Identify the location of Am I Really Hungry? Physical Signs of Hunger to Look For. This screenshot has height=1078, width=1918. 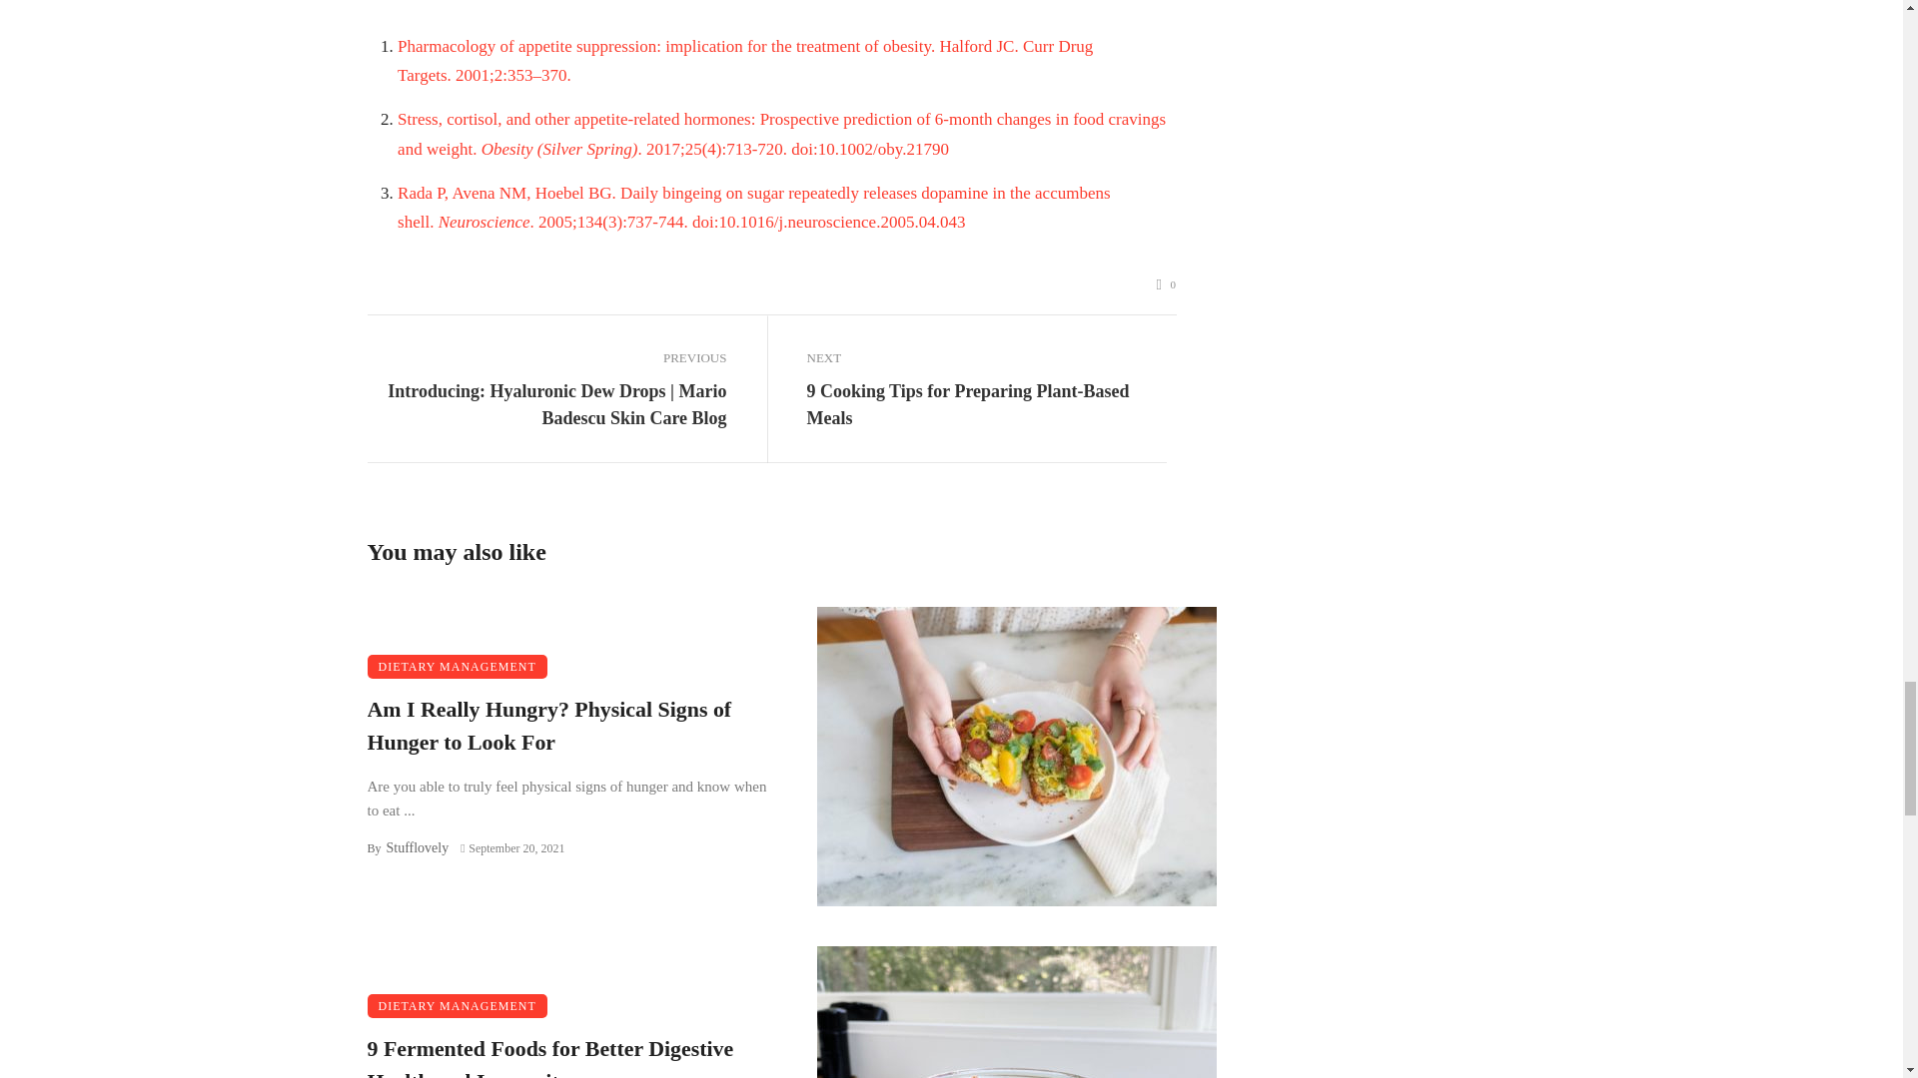
(571, 727).